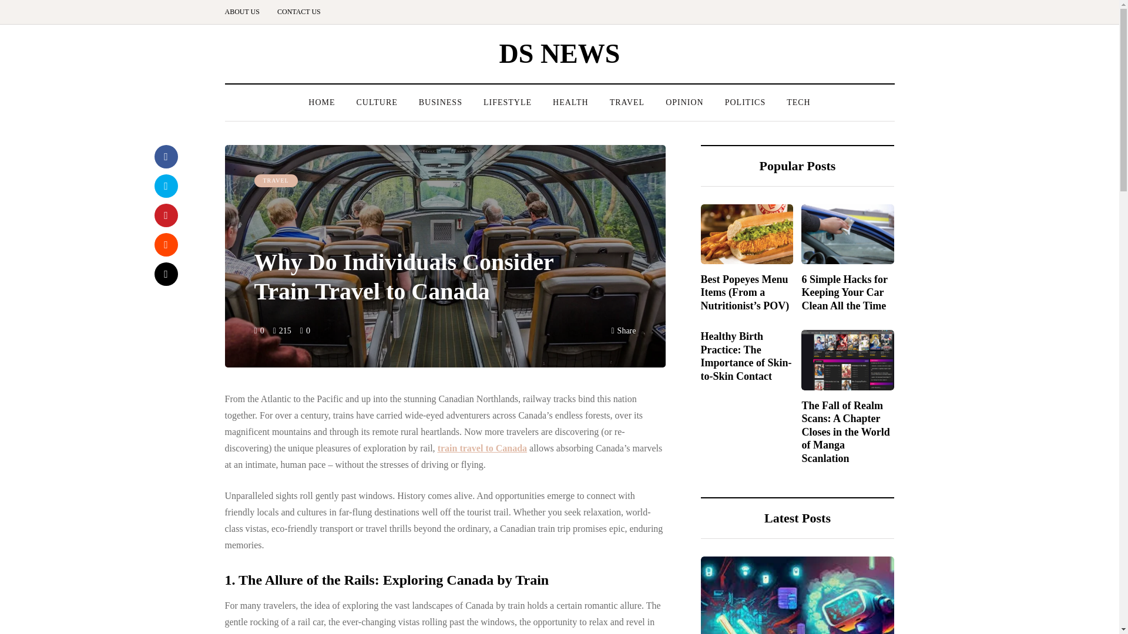  Describe the element at coordinates (165, 157) in the screenshot. I see `Share with Facebook` at that location.